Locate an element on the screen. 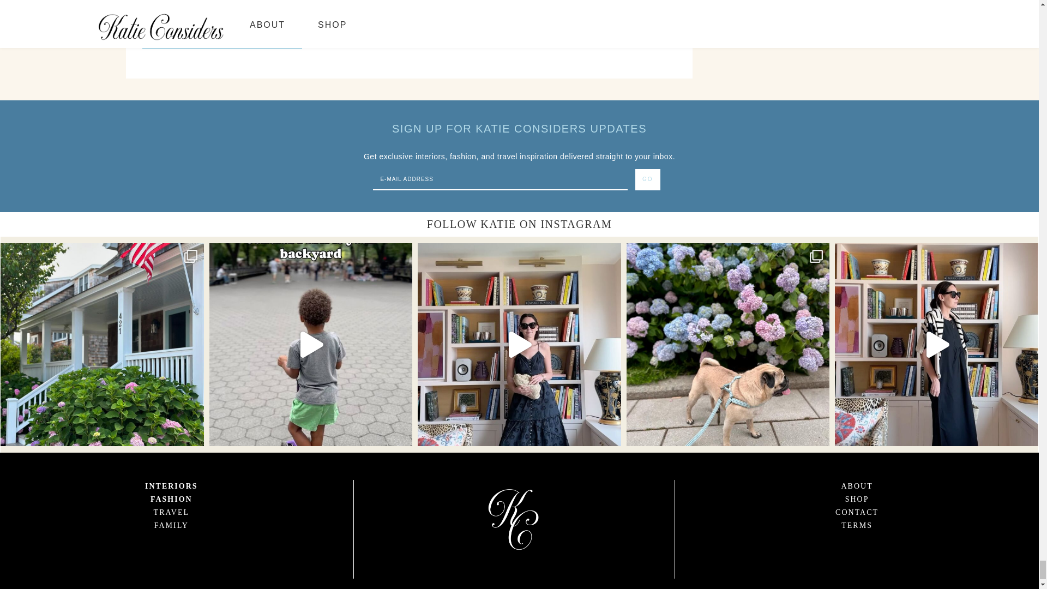 The image size is (1047, 589). Go is located at coordinates (648, 179).